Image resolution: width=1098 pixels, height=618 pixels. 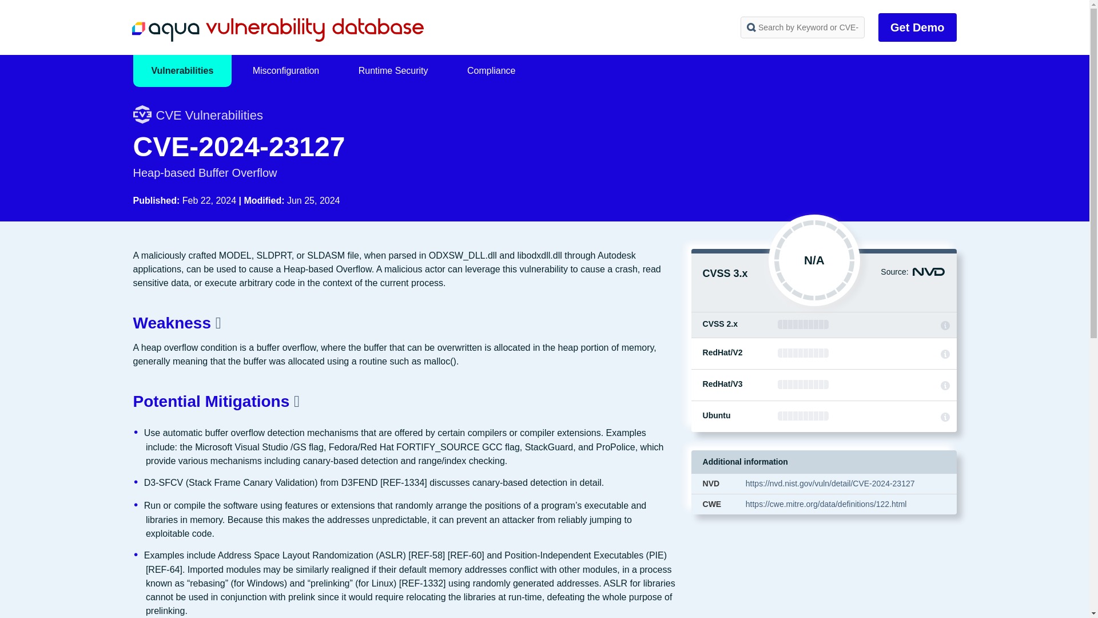 What do you see at coordinates (182, 71) in the screenshot?
I see `Vulnerabilities` at bounding box center [182, 71].